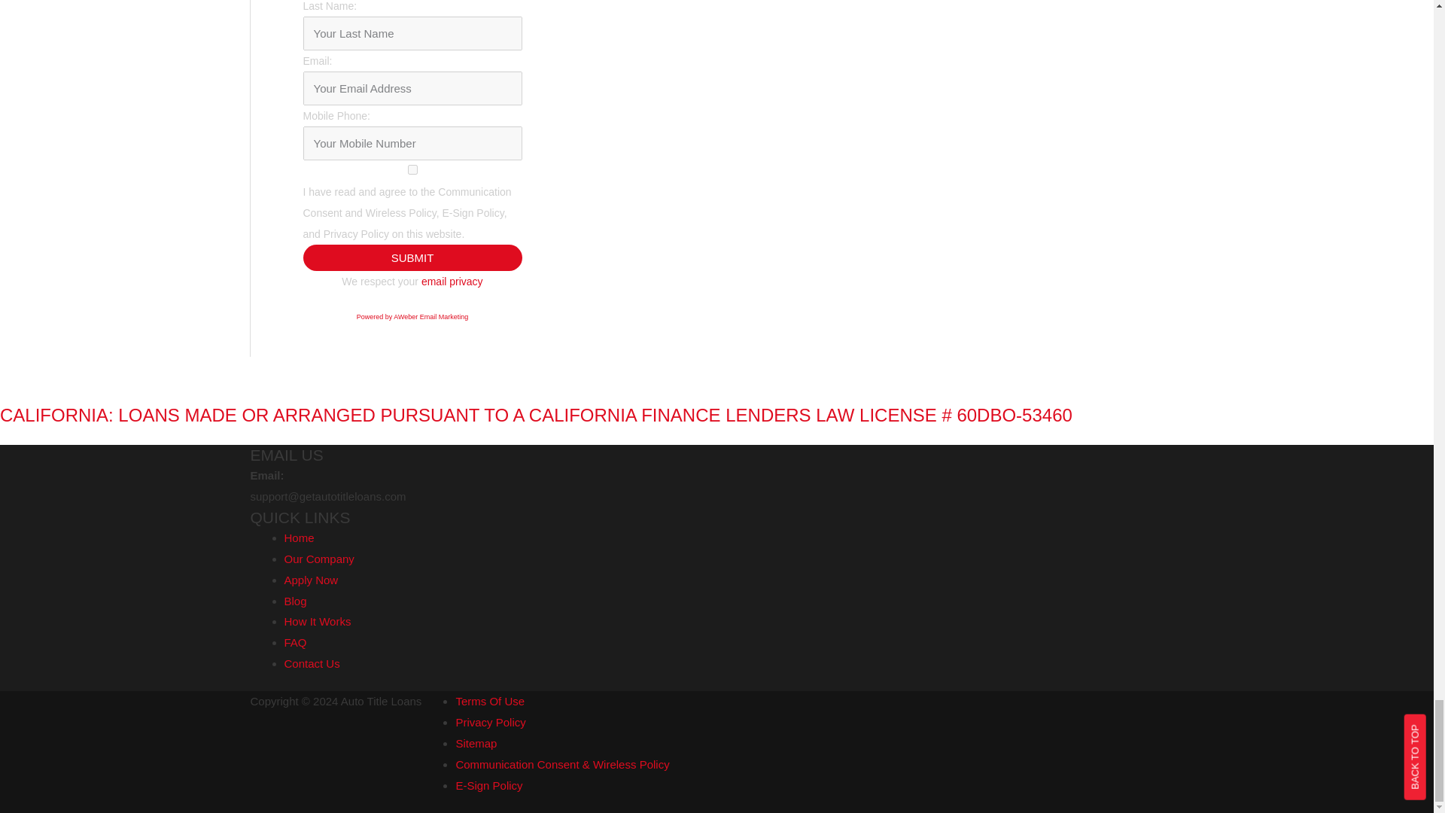 This screenshot has width=1445, height=813. I want to click on AWeber Email Marketing, so click(412, 316).